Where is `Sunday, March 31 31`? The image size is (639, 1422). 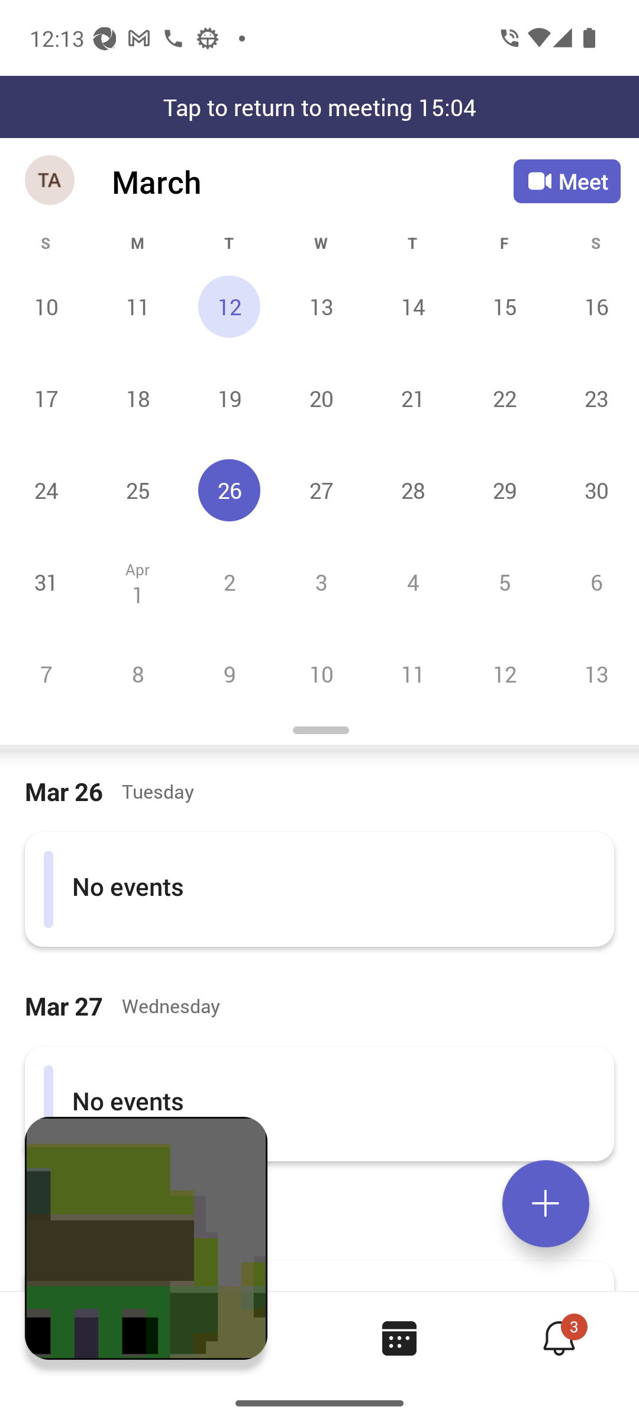
Sunday, March 31 31 is located at coordinates (46, 582).